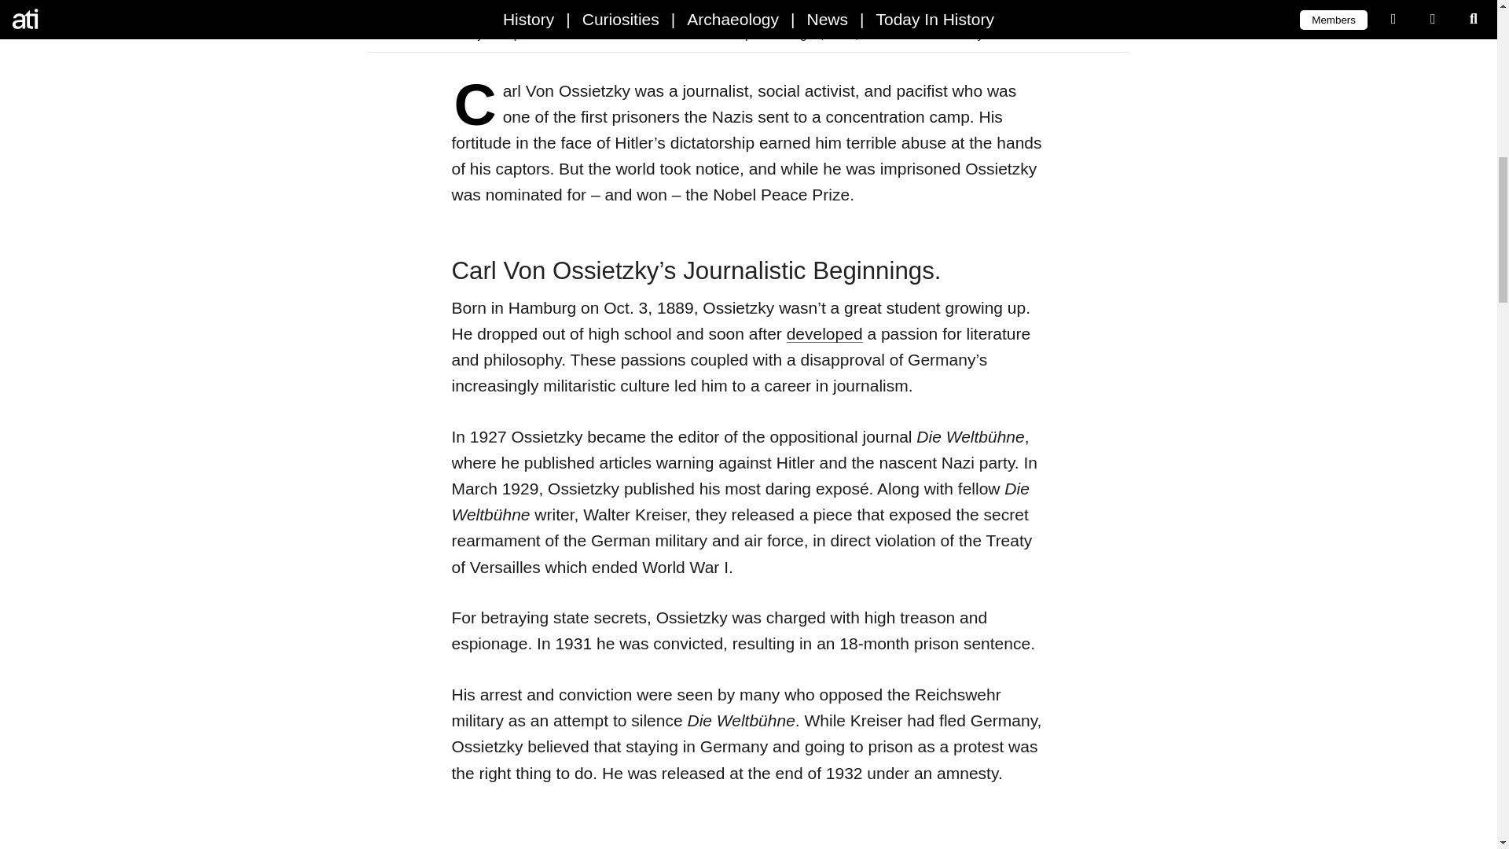 This screenshot has height=849, width=1509. What do you see at coordinates (824, 333) in the screenshot?
I see `developed` at bounding box center [824, 333].